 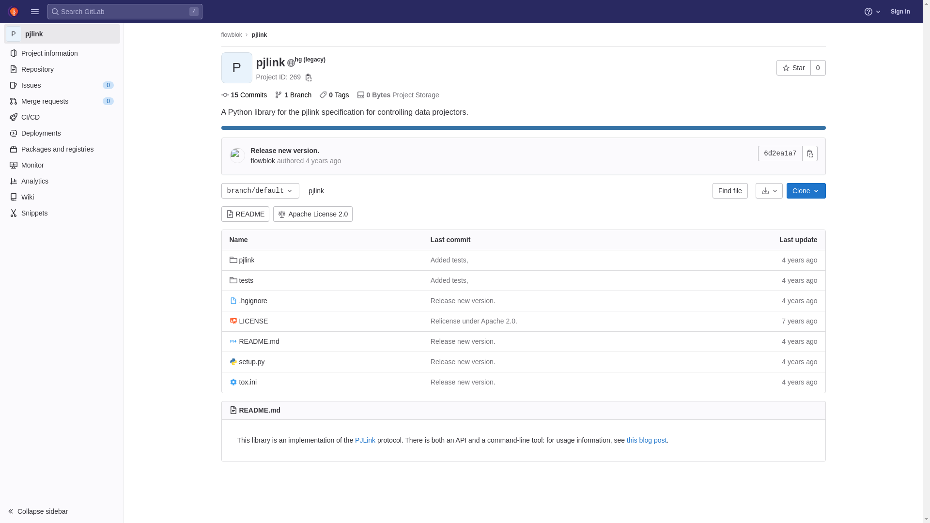 What do you see at coordinates (769, 191) in the screenshot?
I see `Select Archive Format` at bounding box center [769, 191].